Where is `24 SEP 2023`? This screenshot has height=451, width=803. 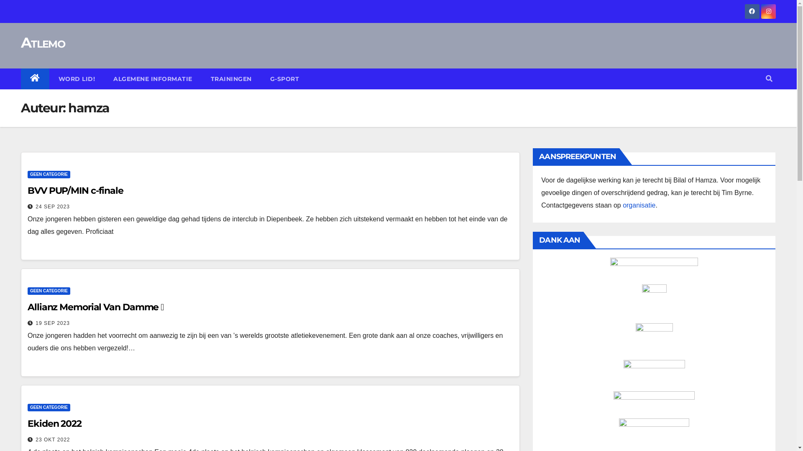 24 SEP 2023 is located at coordinates (53, 207).